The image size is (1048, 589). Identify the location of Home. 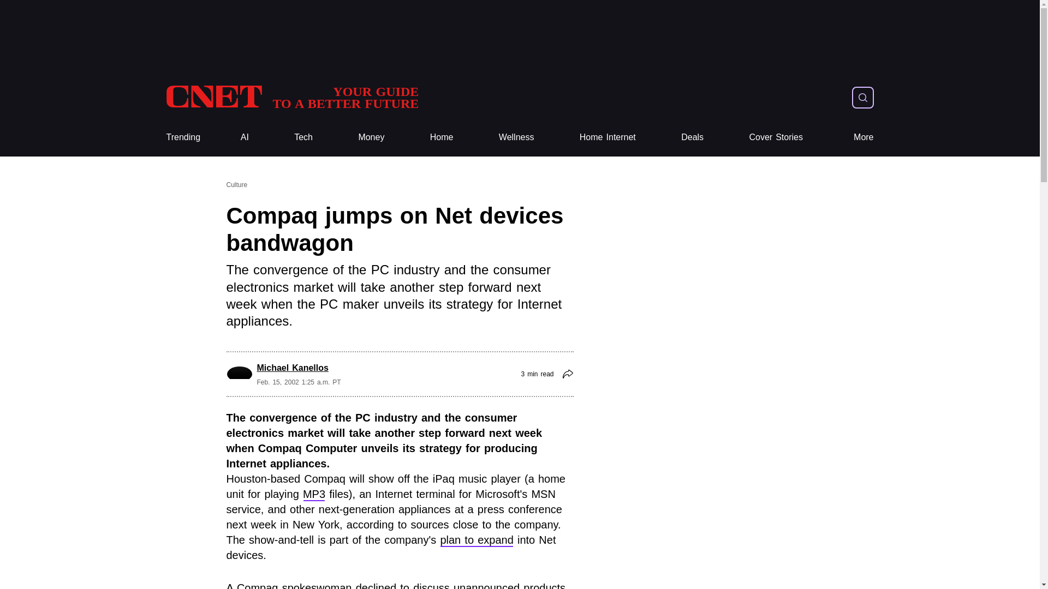
(442, 137).